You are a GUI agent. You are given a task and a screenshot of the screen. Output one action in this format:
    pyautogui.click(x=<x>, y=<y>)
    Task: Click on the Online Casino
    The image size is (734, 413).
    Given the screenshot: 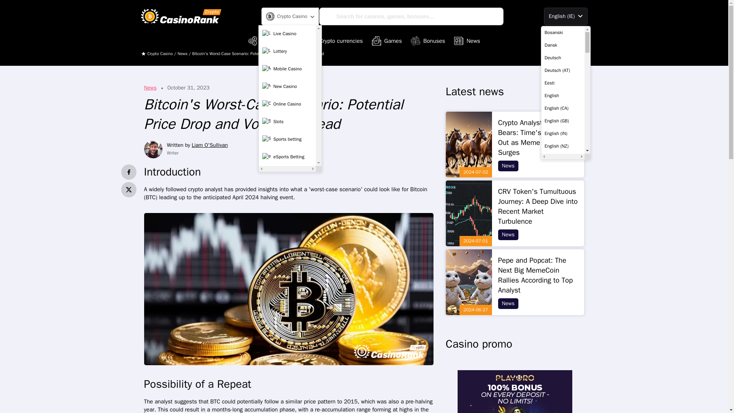 What is the action you would take?
    pyautogui.click(x=287, y=104)
    